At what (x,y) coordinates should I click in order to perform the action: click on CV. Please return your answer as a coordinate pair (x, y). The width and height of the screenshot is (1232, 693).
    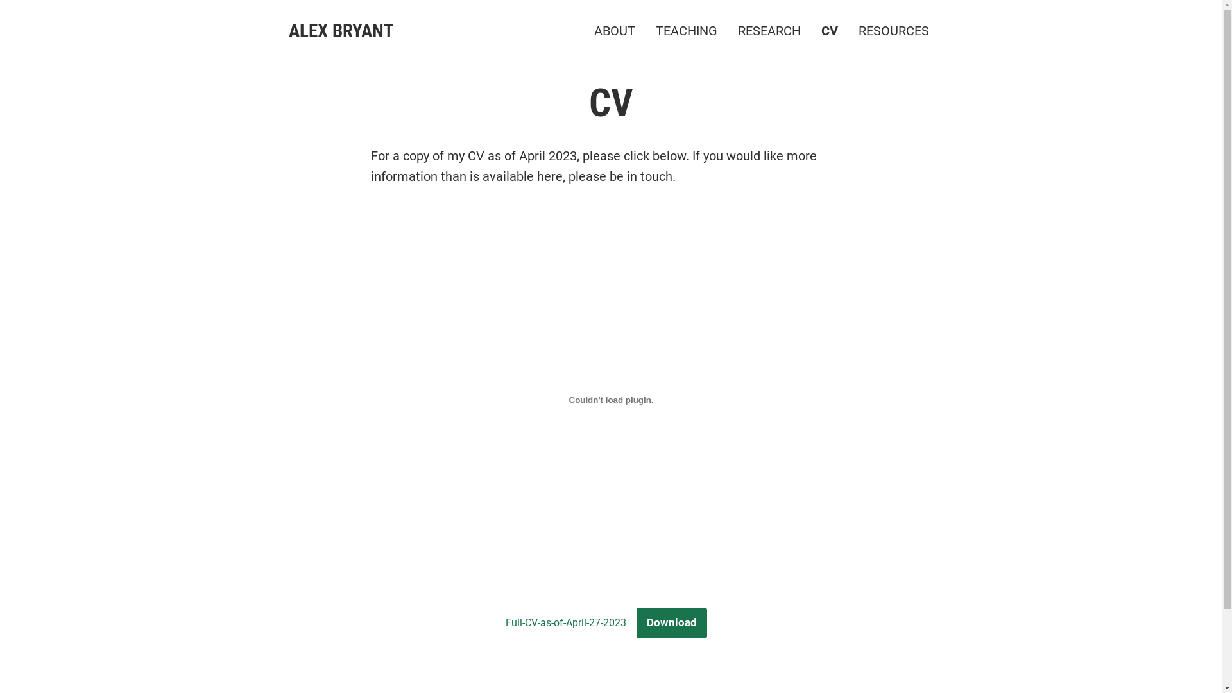
    Looking at the image, I should click on (830, 31).